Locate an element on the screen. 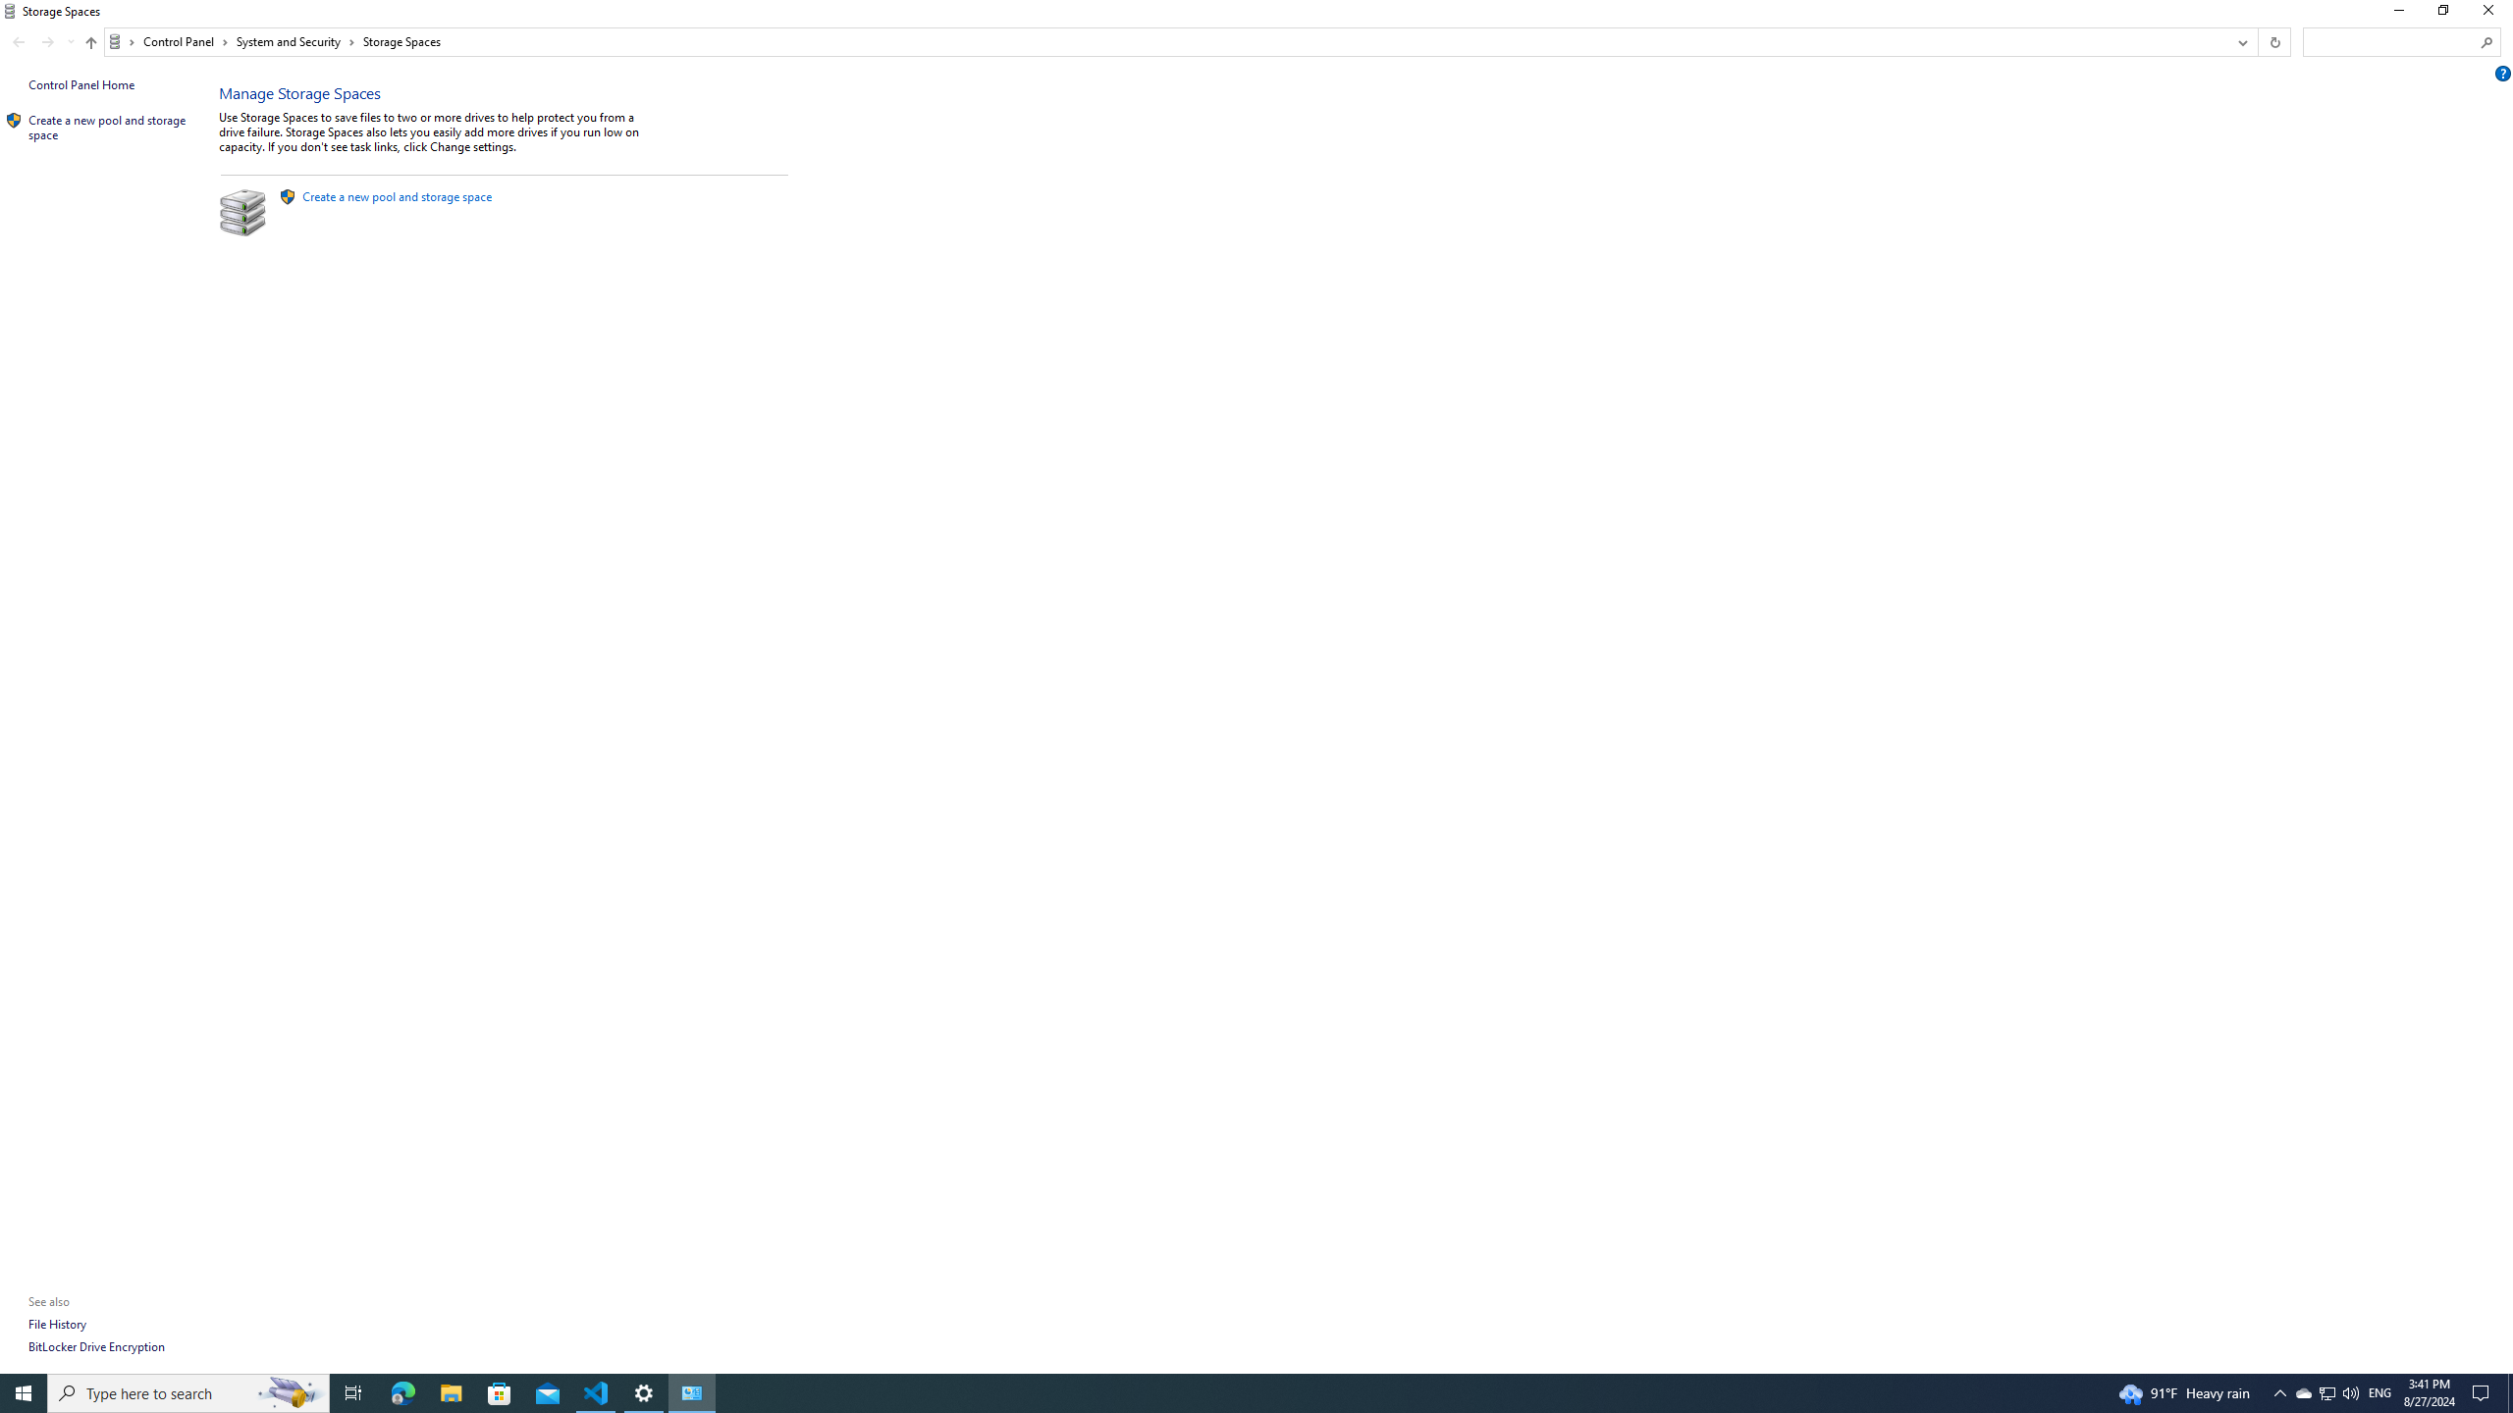 Image resolution: width=2513 pixels, height=1413 pixels. Address: Control Panel\System and Security\Storage Spaces is located at coordinates (1166, 41).